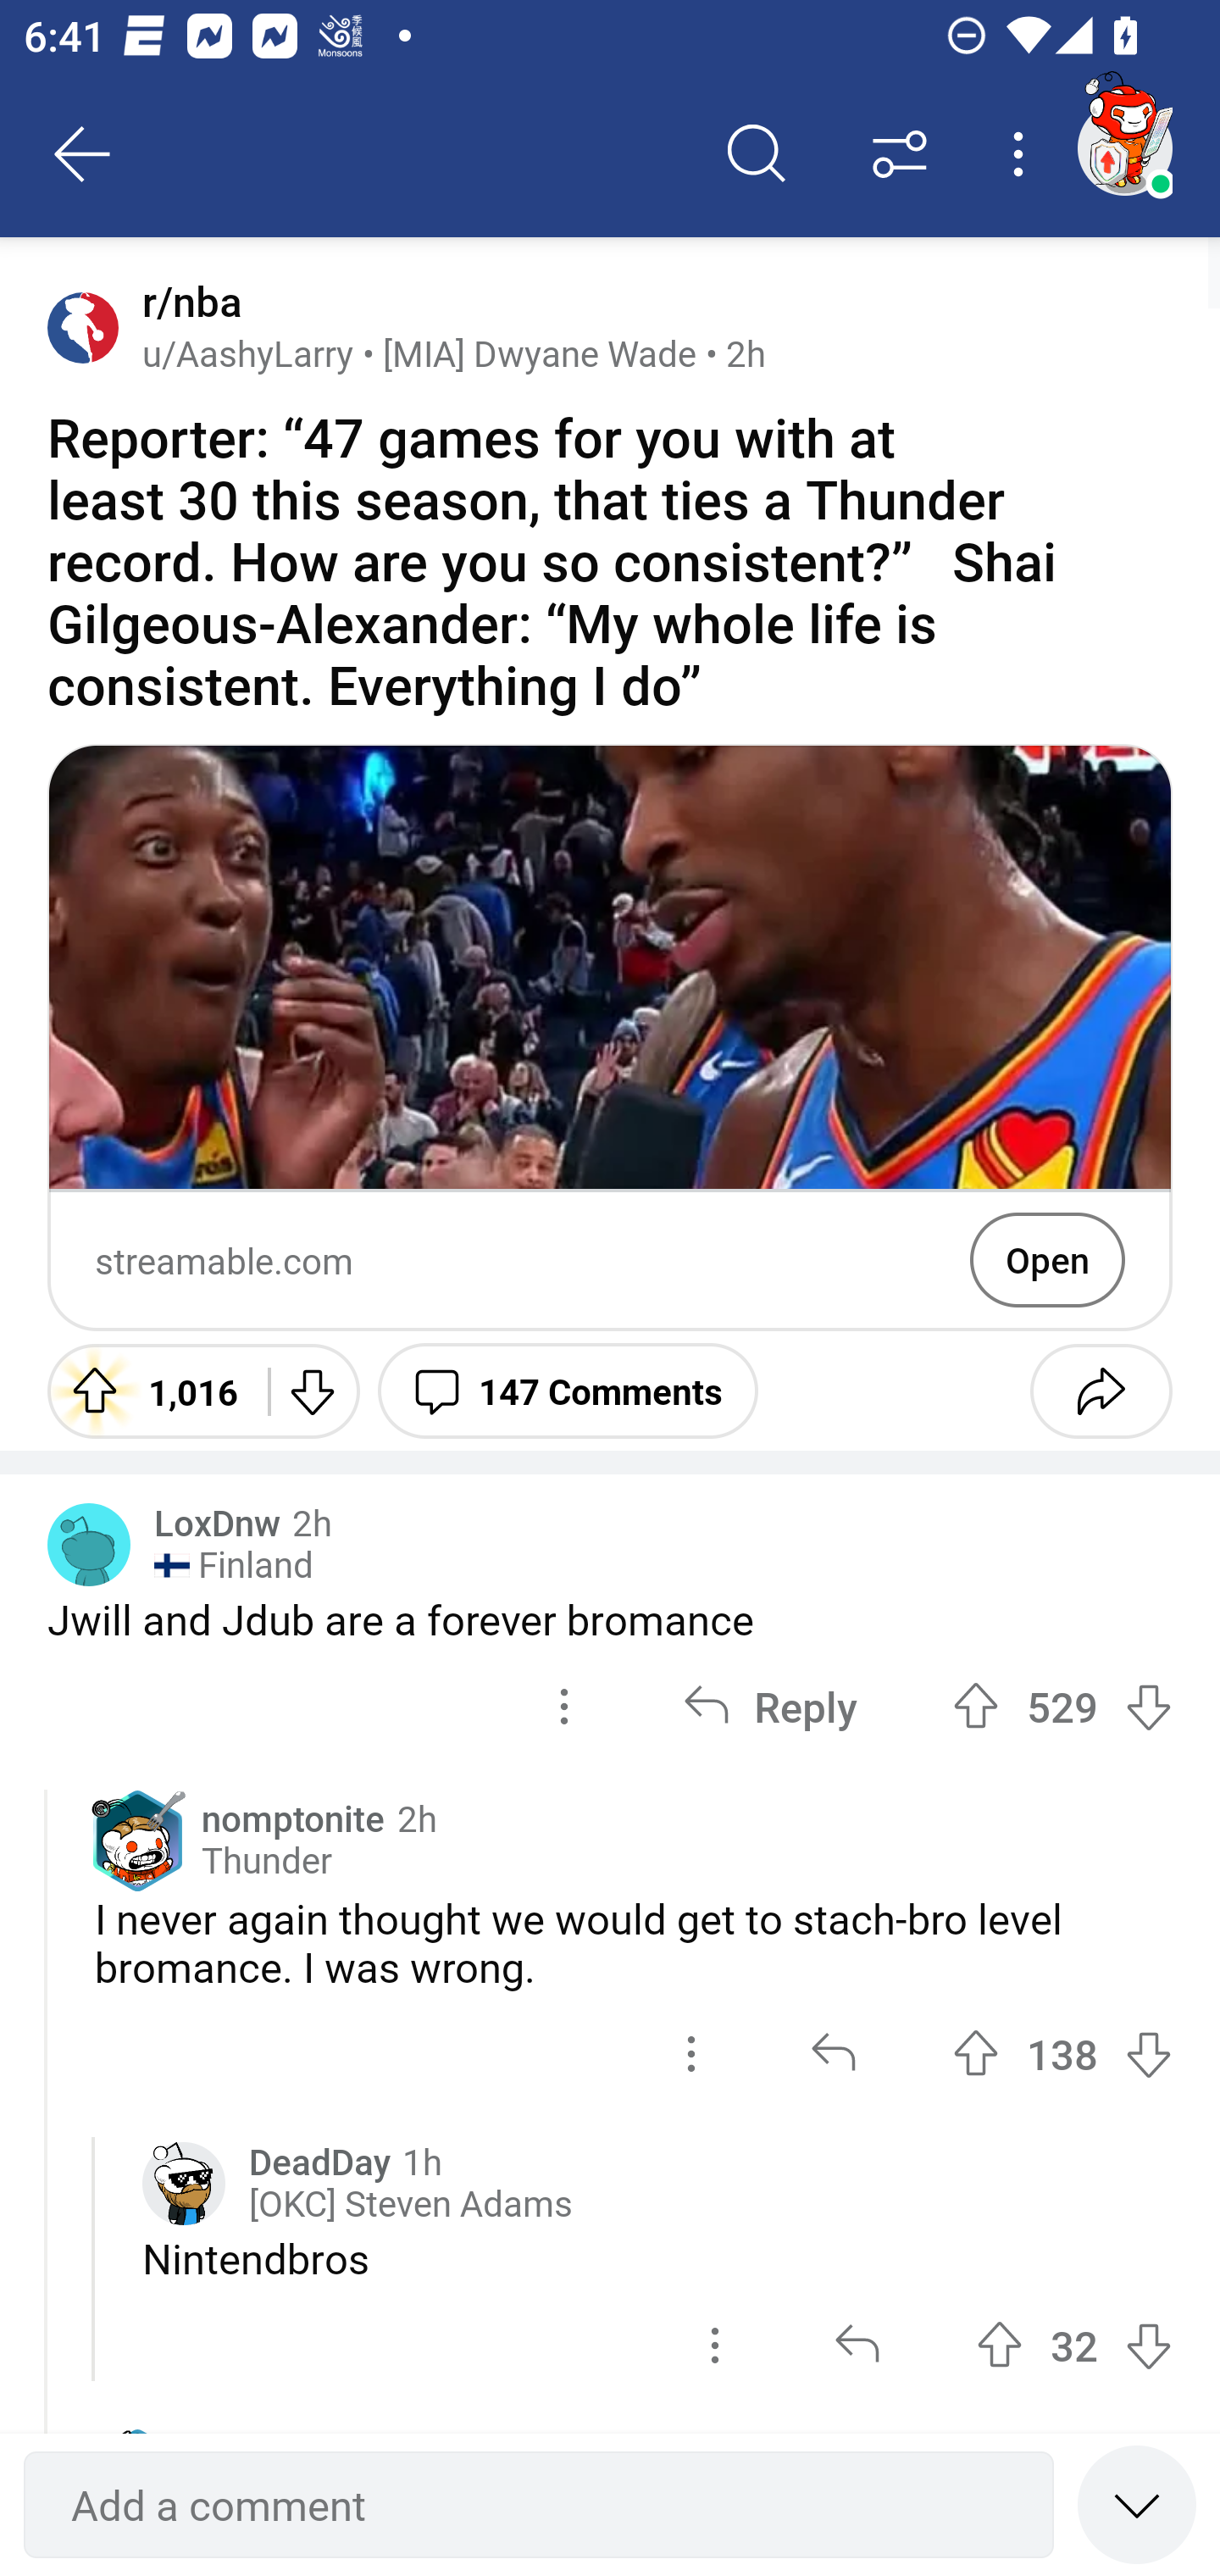 This screenshot has width=1220, height=2576. I want to click on [OKC] Steven Adams, so click(410, 2205).